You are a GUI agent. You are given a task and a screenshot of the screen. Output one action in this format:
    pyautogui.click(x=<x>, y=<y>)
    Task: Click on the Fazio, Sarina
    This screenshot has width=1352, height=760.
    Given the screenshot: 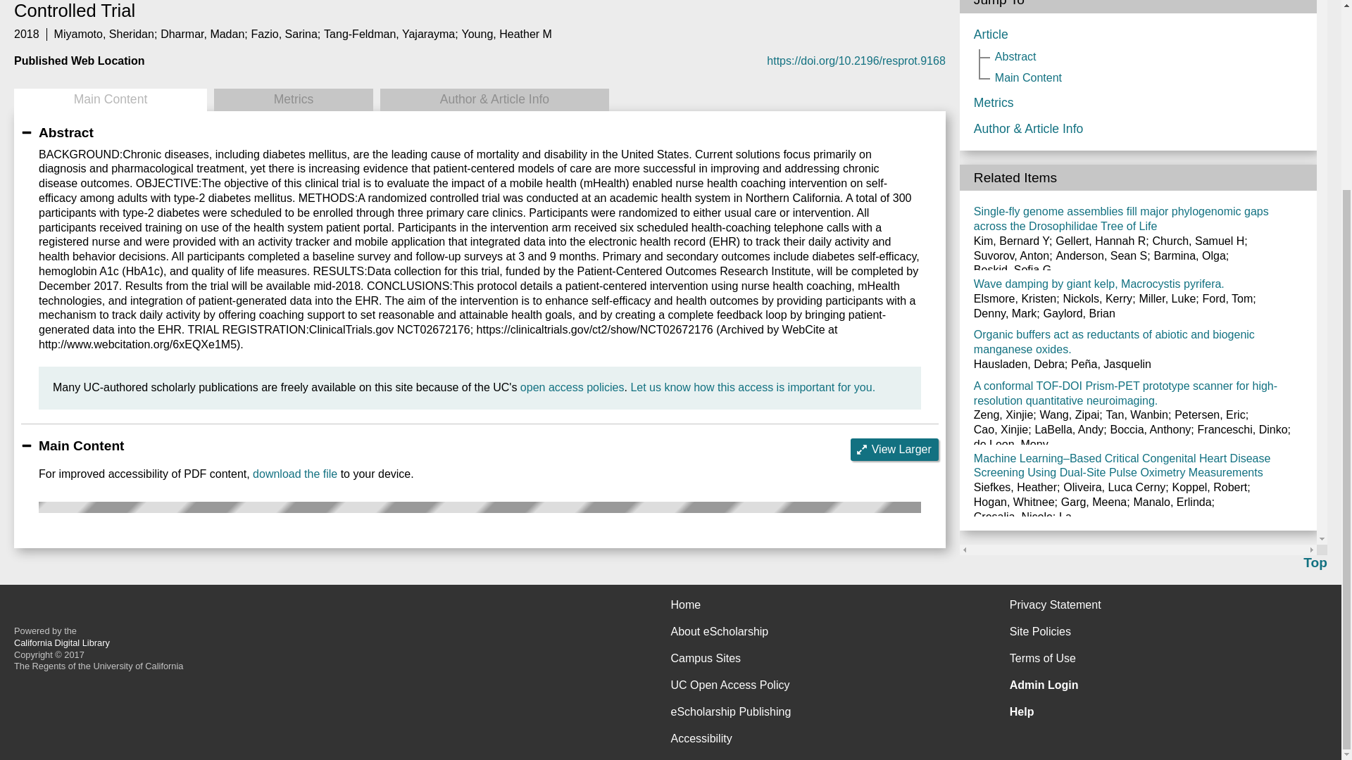 What is the action you would take?
    pyautogui.click(x=284, y=34)
    